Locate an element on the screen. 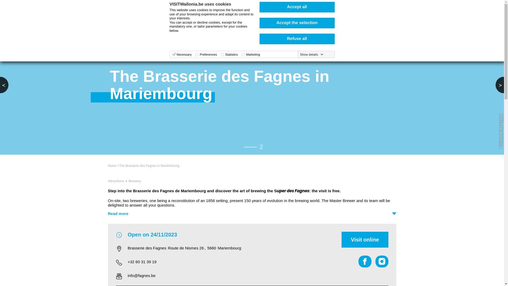 The height and width of the screenshot is (286, 508). Facebook is located at coordinates (365, 262).